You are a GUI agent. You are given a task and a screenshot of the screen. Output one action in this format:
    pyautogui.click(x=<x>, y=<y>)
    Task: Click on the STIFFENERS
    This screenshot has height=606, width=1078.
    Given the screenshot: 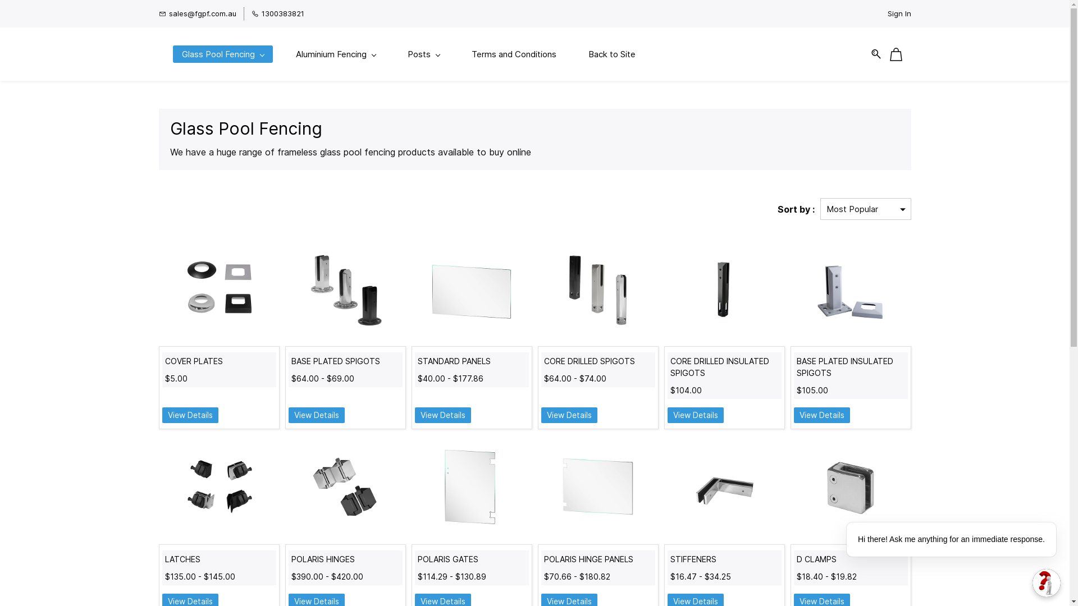 What is the action you would take?
    pyautogui.click(x=724, y=559)
    